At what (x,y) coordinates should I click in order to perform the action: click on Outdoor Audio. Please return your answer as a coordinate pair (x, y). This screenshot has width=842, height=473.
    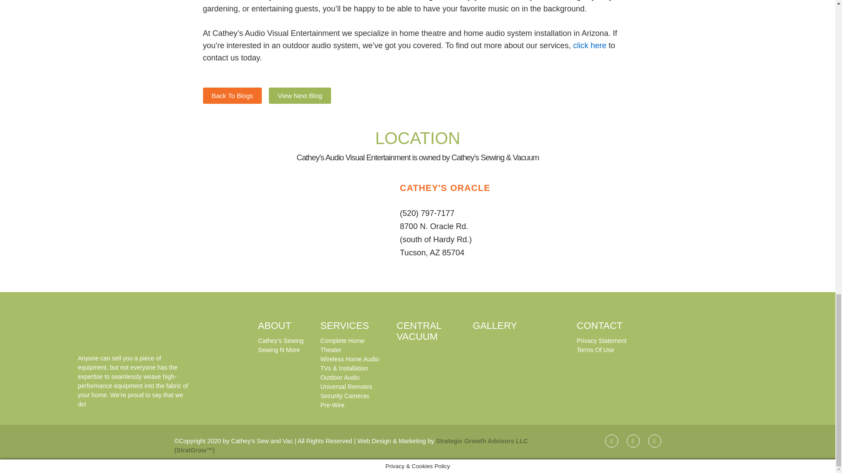
    Looking at the image, I should click on (339, 378).